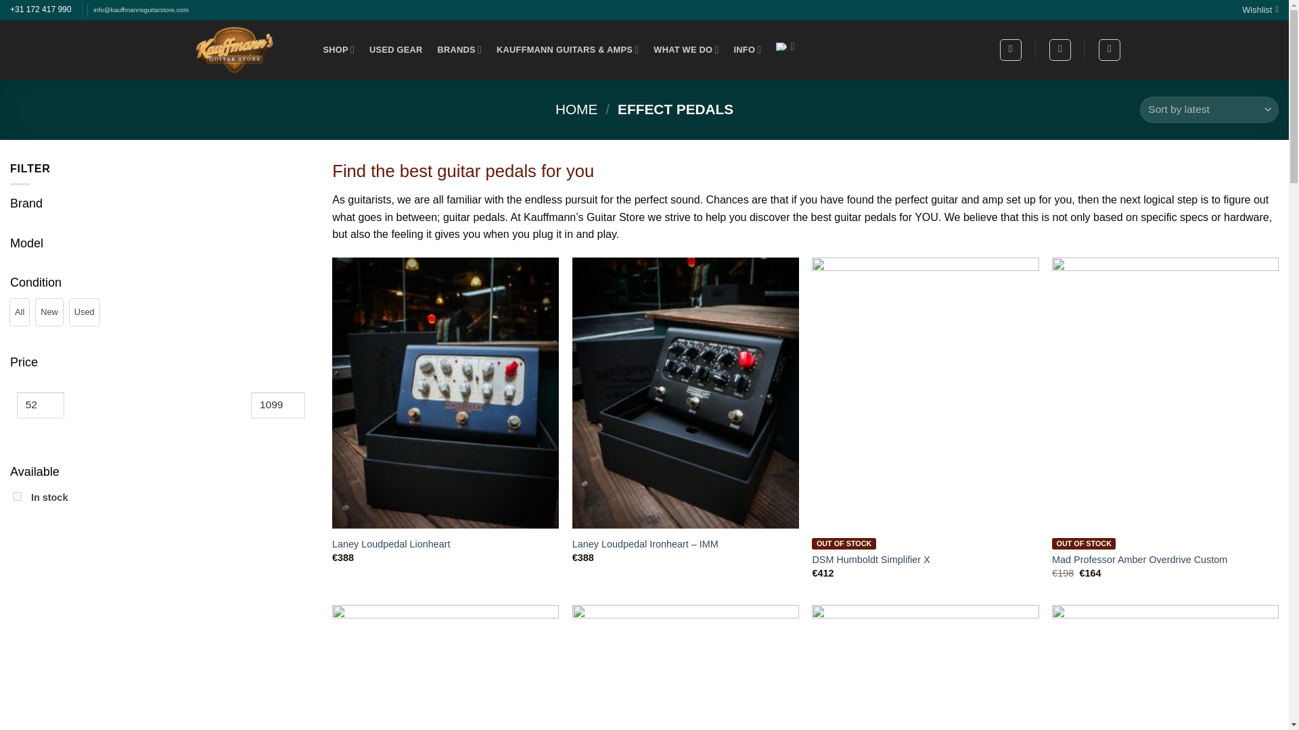 The height and width of the screenshot is (730, 1299). Describe the element at coordinates (1260, 10) in the screenshot. I see `Wishlist` at that location.